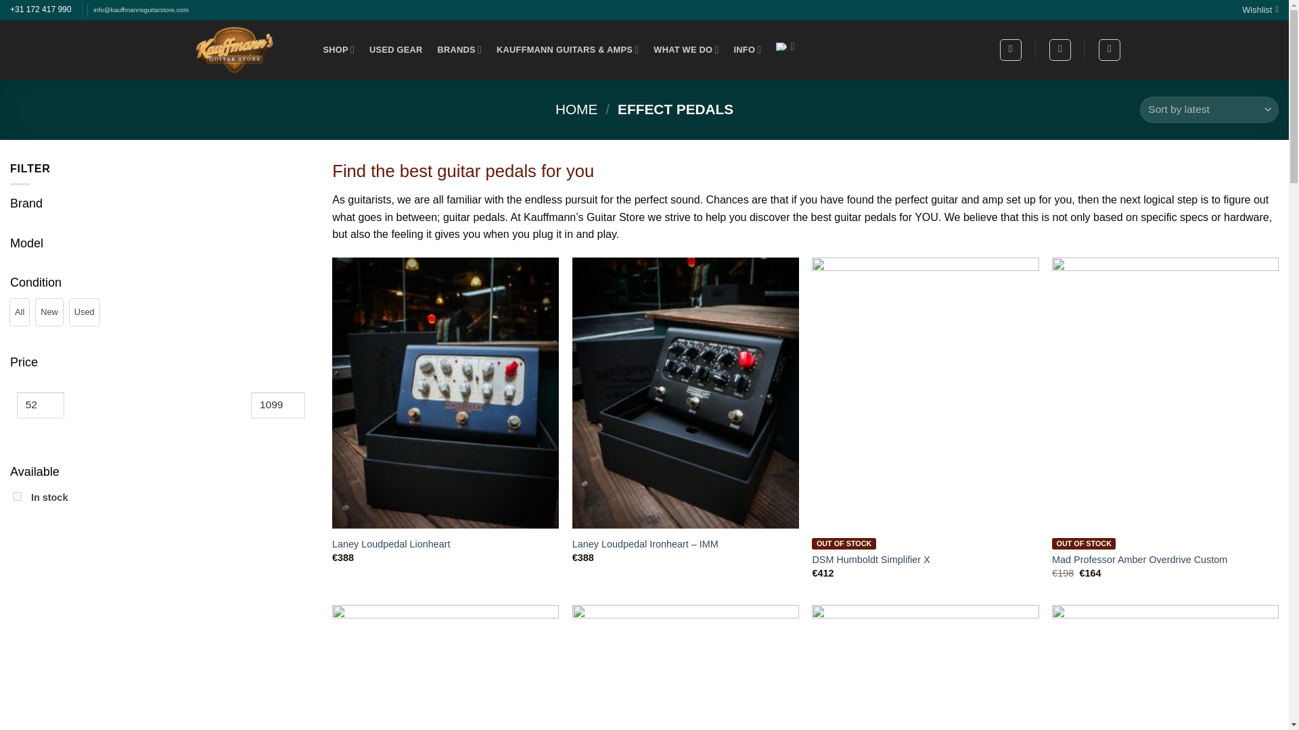 The height and width of the screenshot is (730, 1299). Describe the element at coordinates (1260, 10) in the screenshot. I see `Wishlist` at that location.